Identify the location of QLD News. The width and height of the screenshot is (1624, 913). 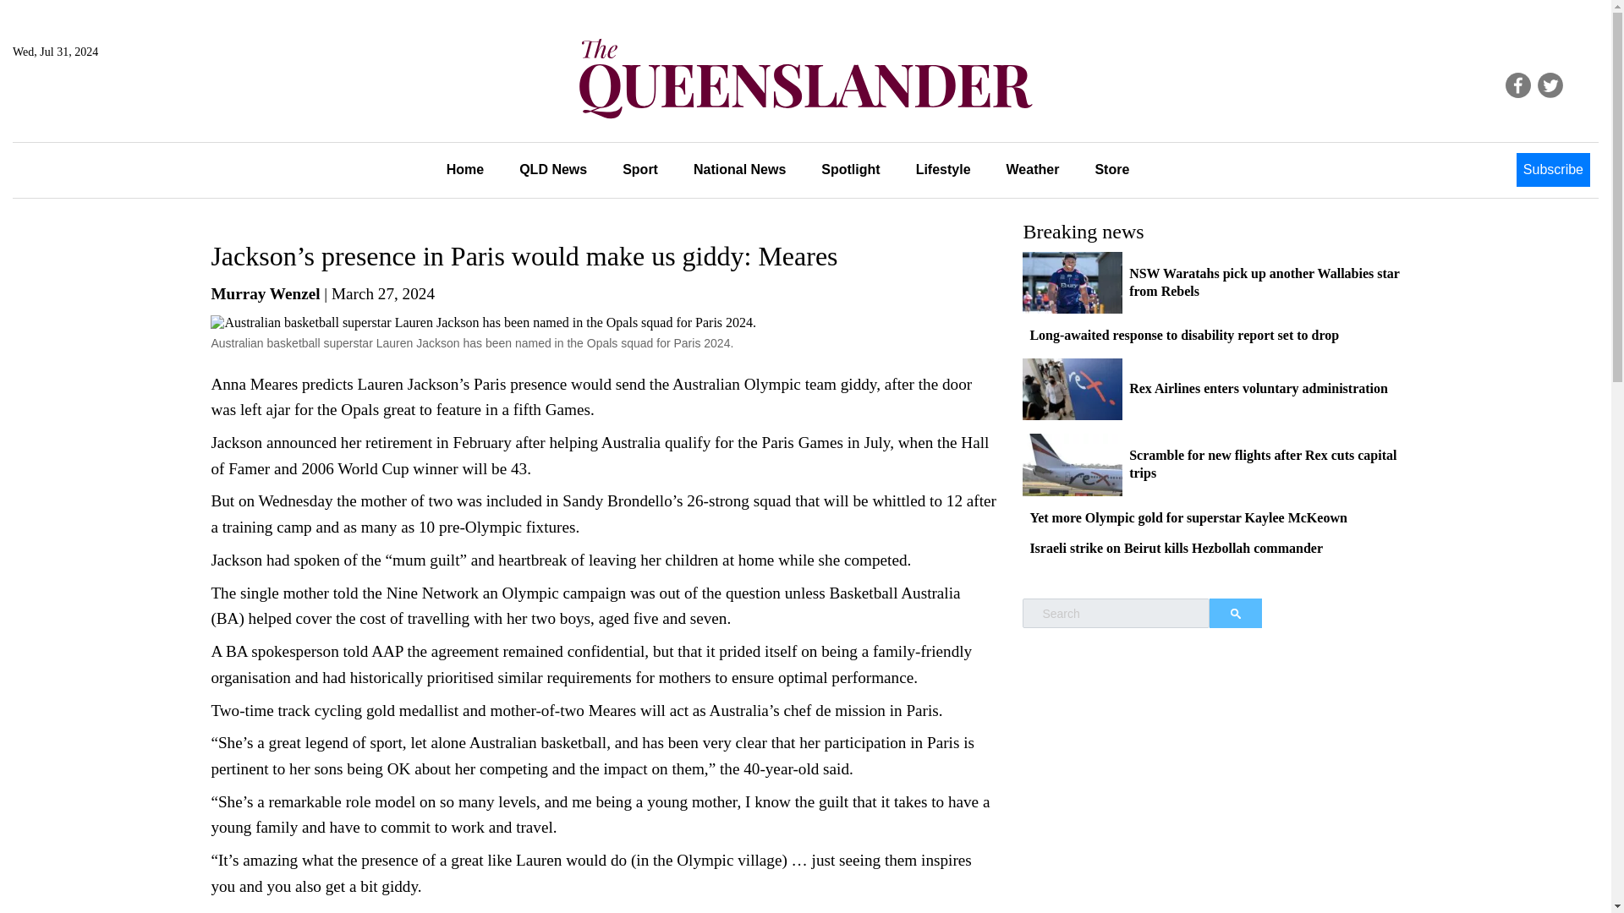
(553, 170).